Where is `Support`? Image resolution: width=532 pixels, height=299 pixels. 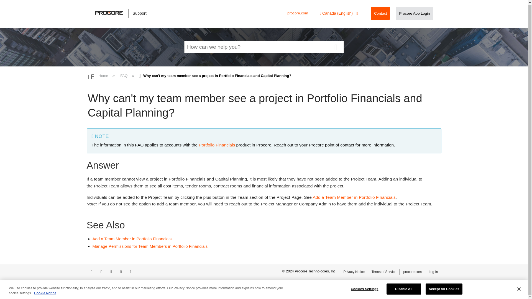
Support is located at coordinates (124, 13).